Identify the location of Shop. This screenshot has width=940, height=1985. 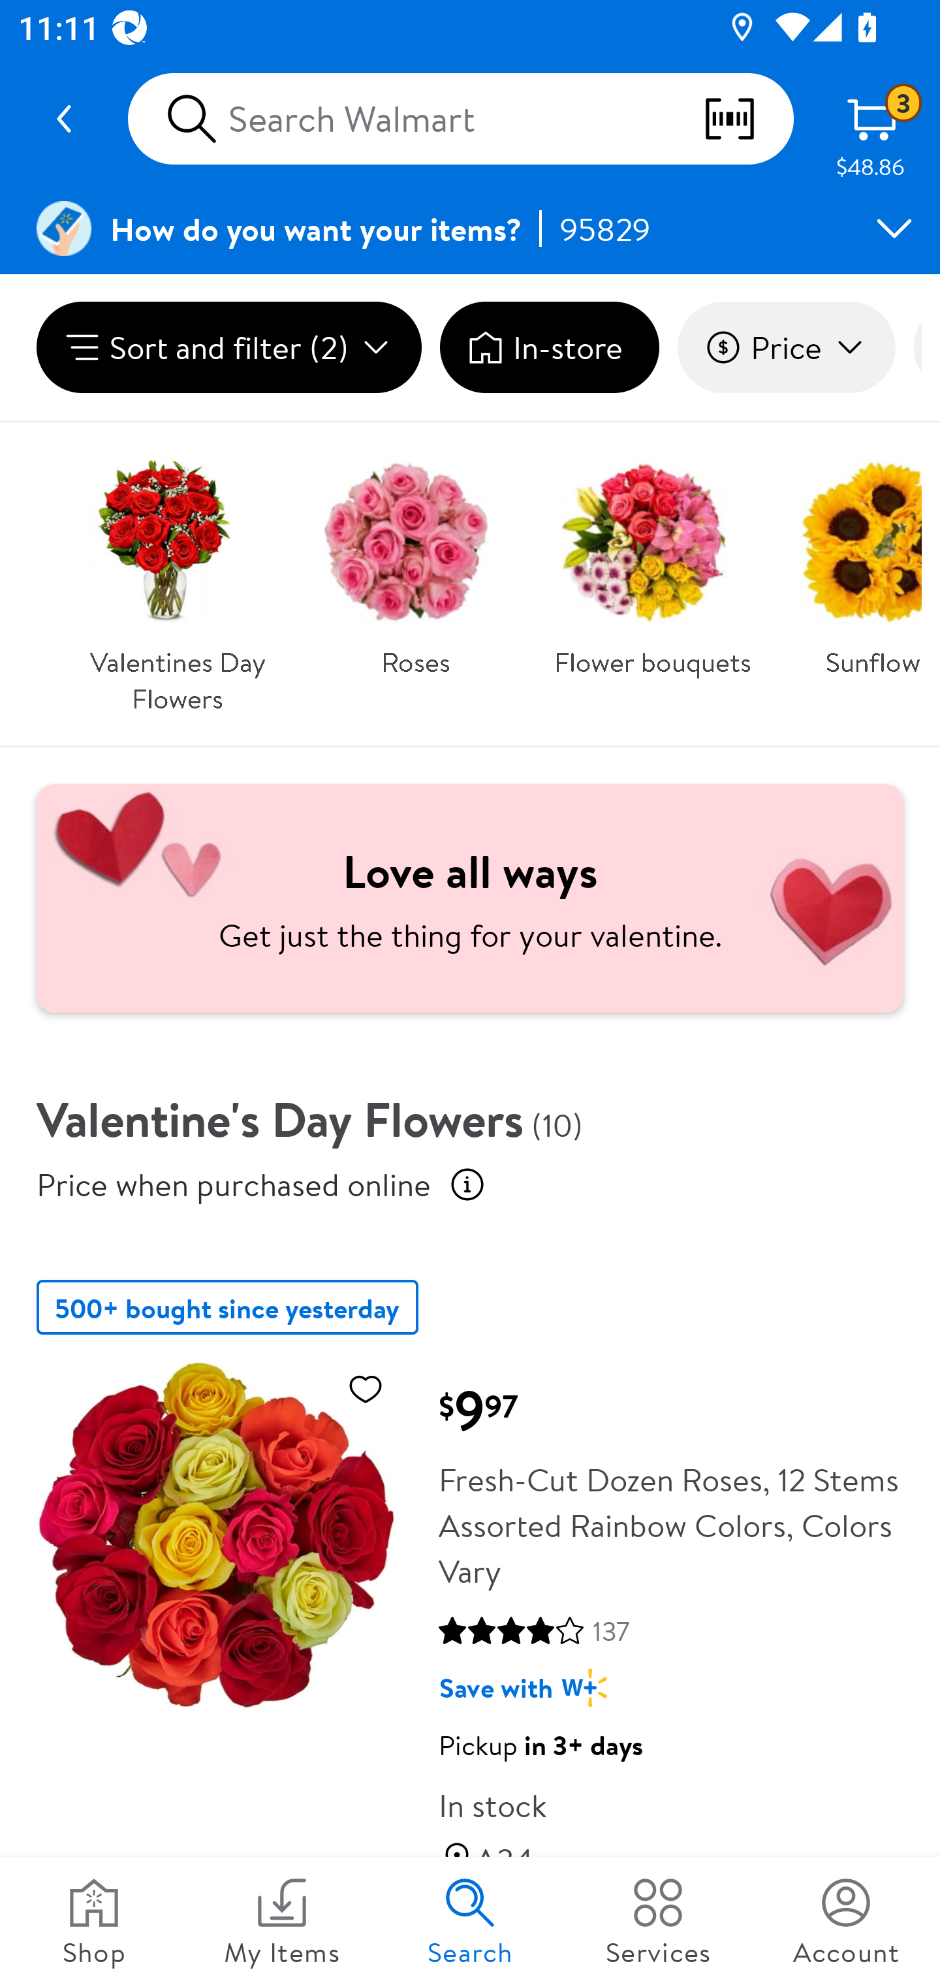
(94, 1921).